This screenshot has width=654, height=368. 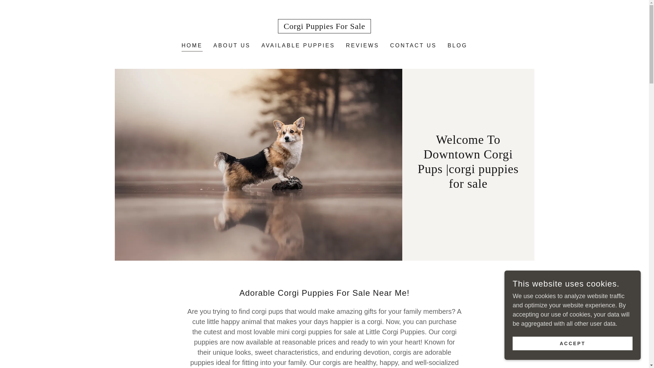 What do you see at coordinates (324, 27) in the screenshot?
I see `Corgi Puppies For Sale` at bounding box center [324, 27].